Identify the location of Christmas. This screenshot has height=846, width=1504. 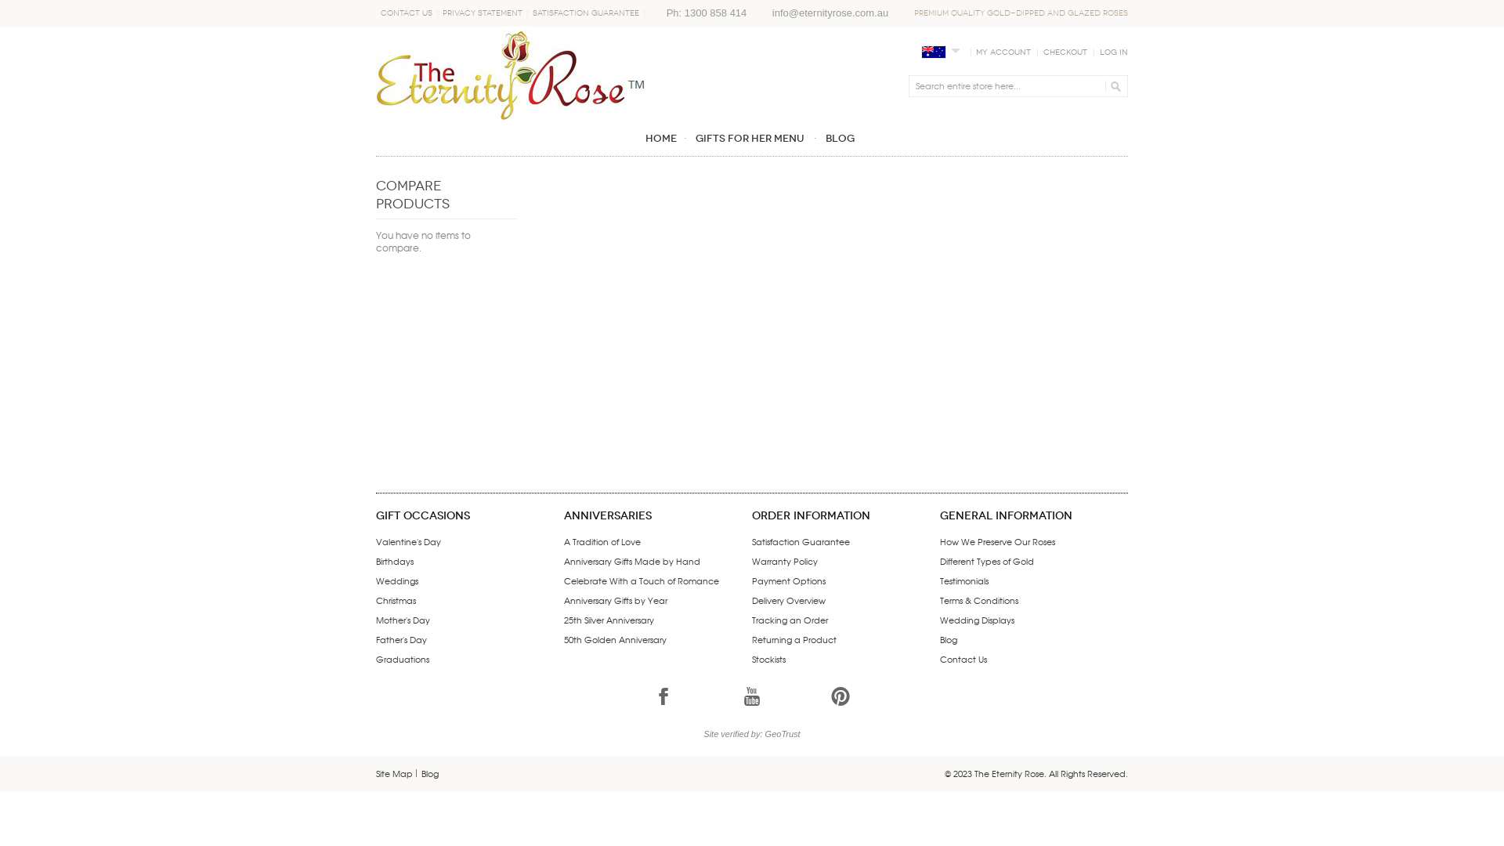
(396, 600).